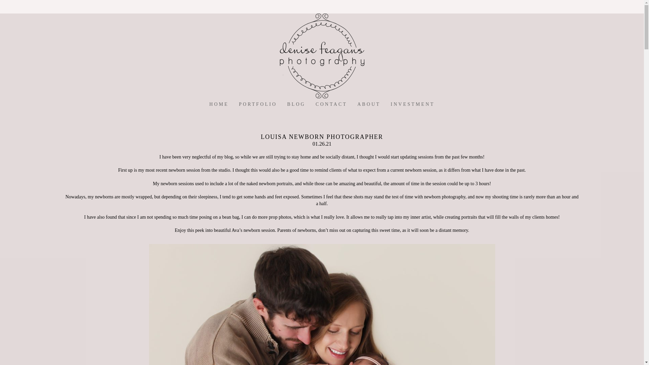 This screenshot has width=649, height=365. I want to click on BLOG, so click(296, 104).